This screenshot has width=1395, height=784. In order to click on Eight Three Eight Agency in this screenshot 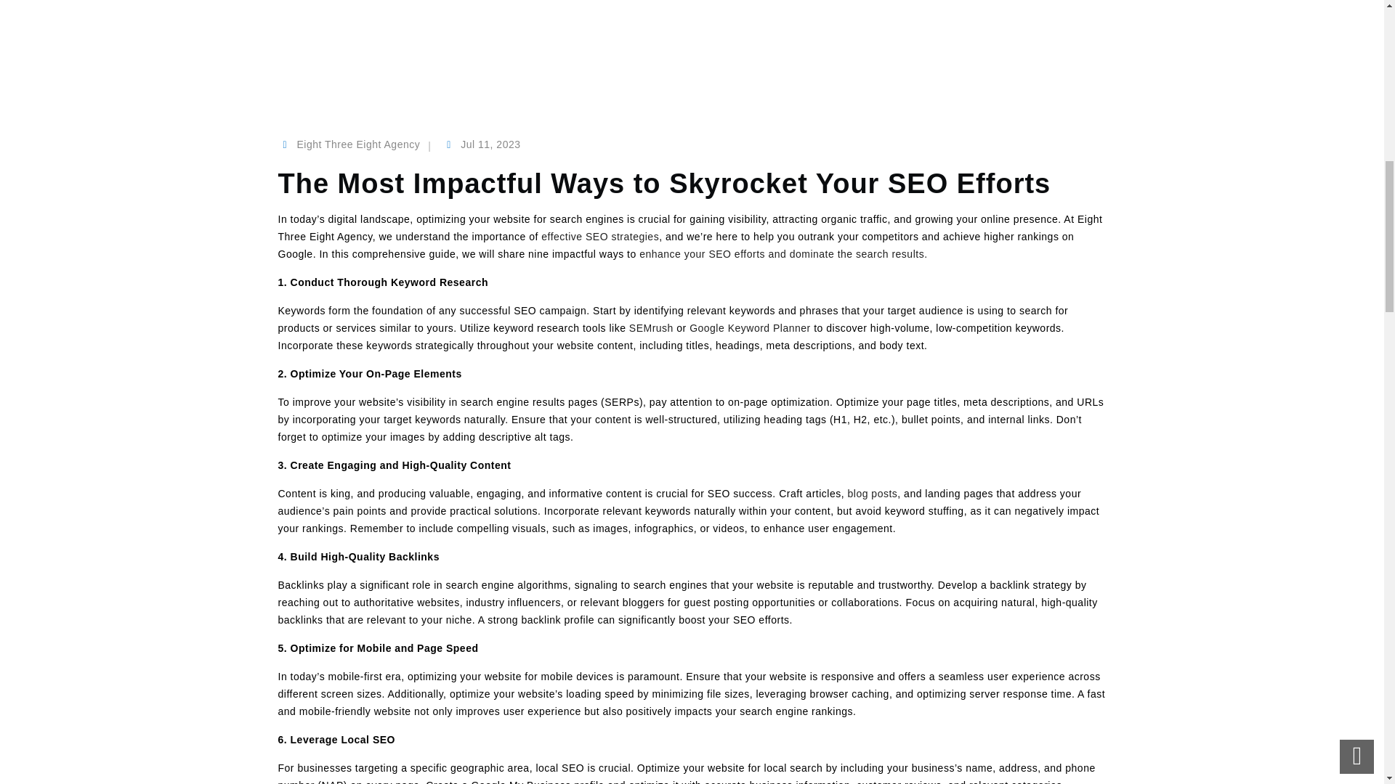, I will do `click(357, 144)`.